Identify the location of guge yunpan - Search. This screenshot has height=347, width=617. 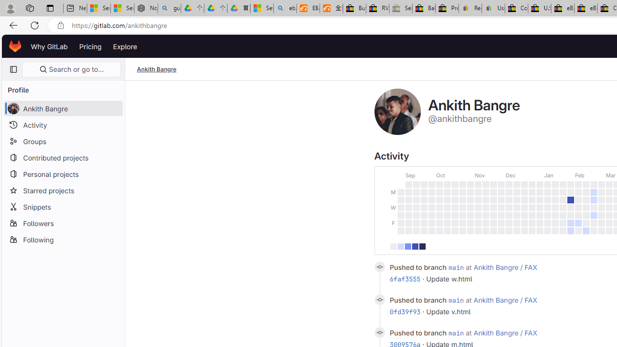
(169, 9).